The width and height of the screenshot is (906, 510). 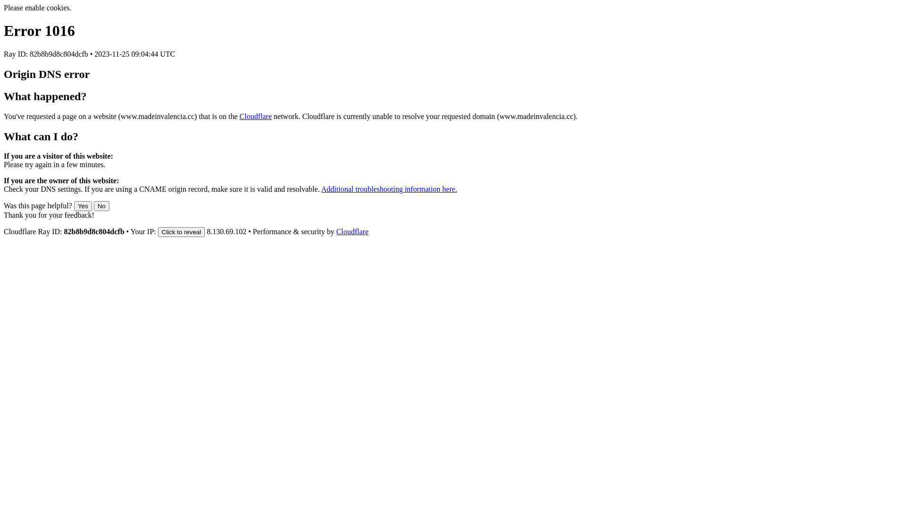 What do you see at coordinates (182, 232) in the screenshot?
I see `Click to reveal` at bounding box center [182, 232].